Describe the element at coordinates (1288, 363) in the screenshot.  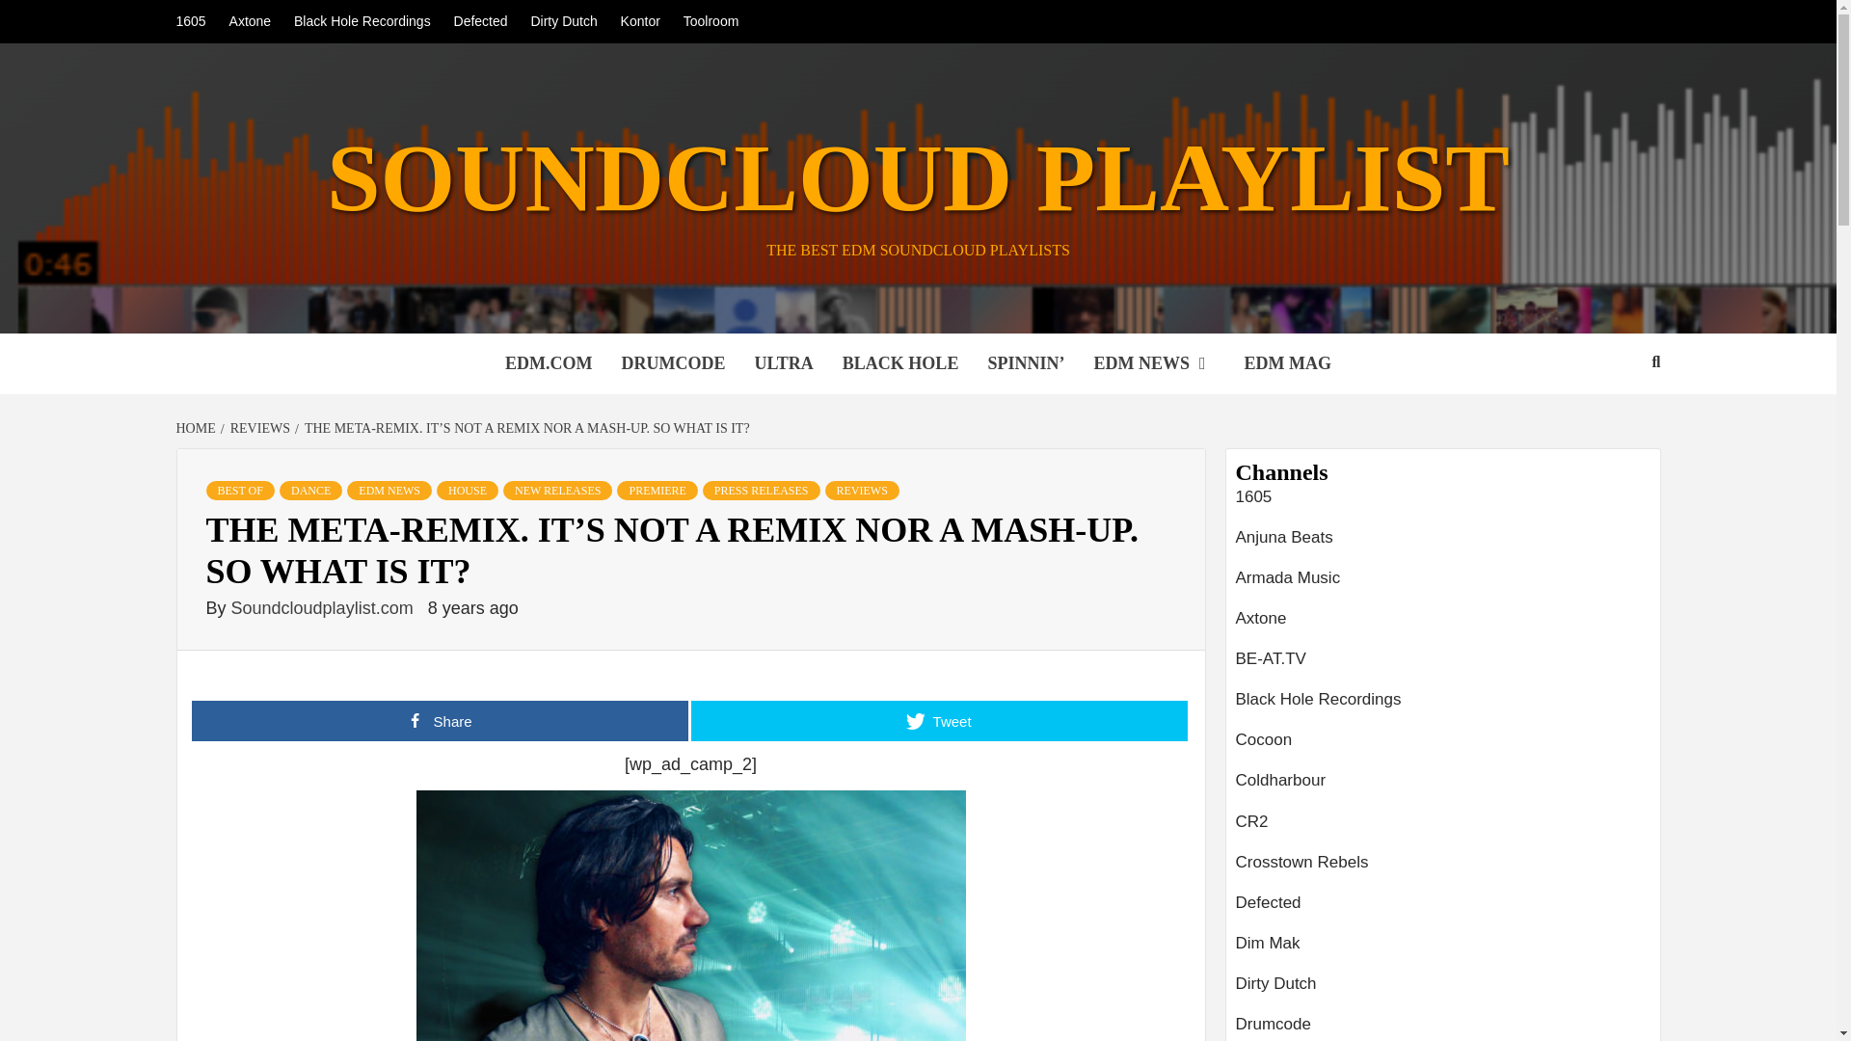
I see `EDM MAG` at that location.